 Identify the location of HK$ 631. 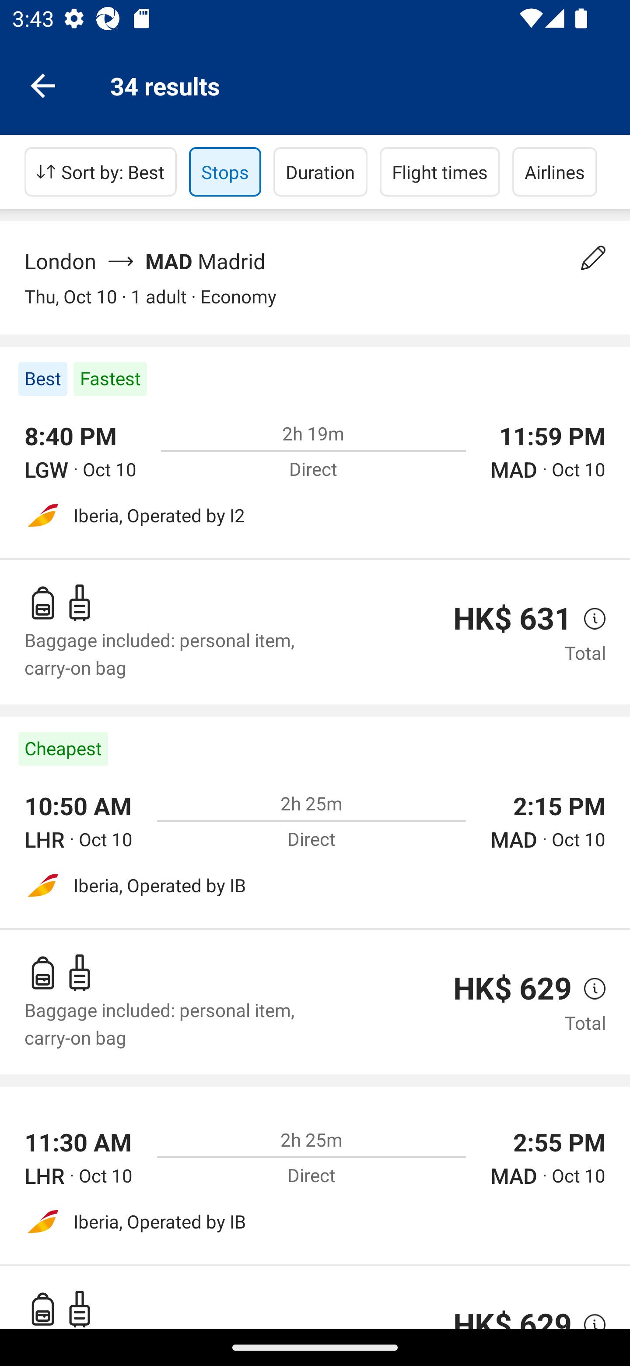
(512, 619).